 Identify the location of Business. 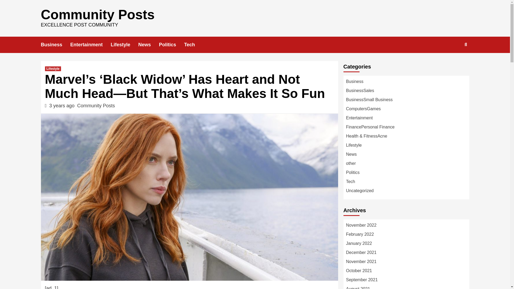
(55, 45).